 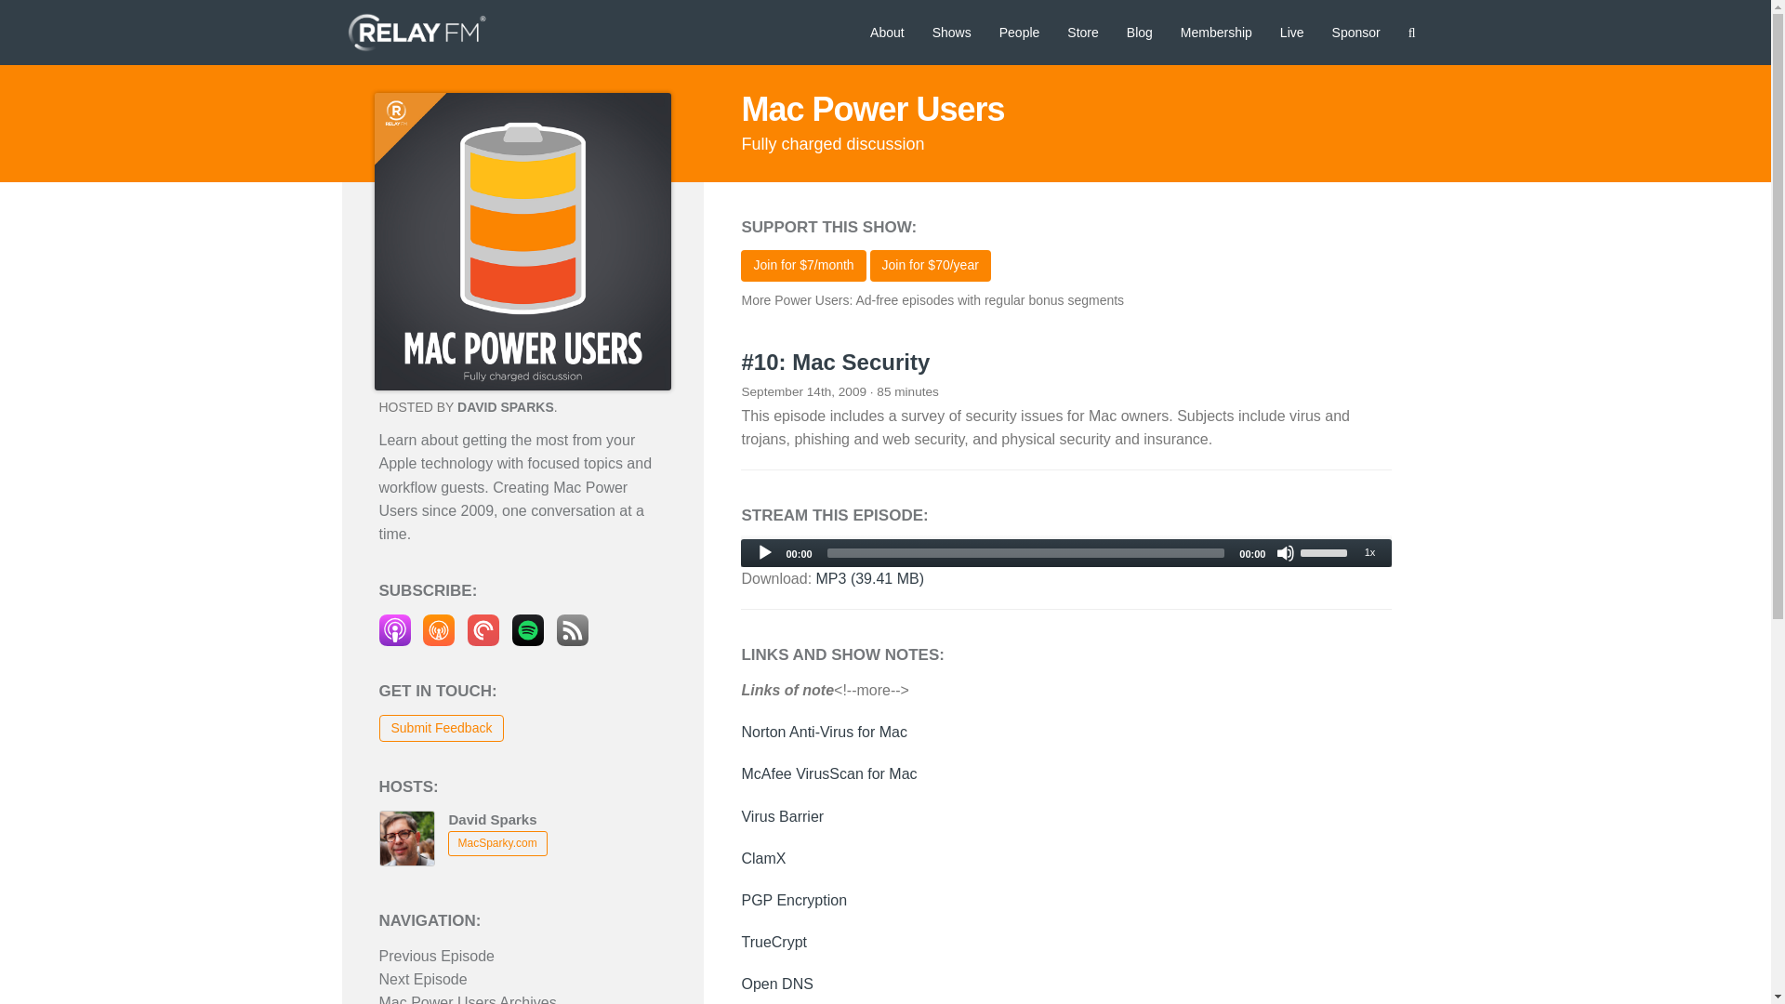 I want to click on Previous Episode, so click(x=437, y=956).